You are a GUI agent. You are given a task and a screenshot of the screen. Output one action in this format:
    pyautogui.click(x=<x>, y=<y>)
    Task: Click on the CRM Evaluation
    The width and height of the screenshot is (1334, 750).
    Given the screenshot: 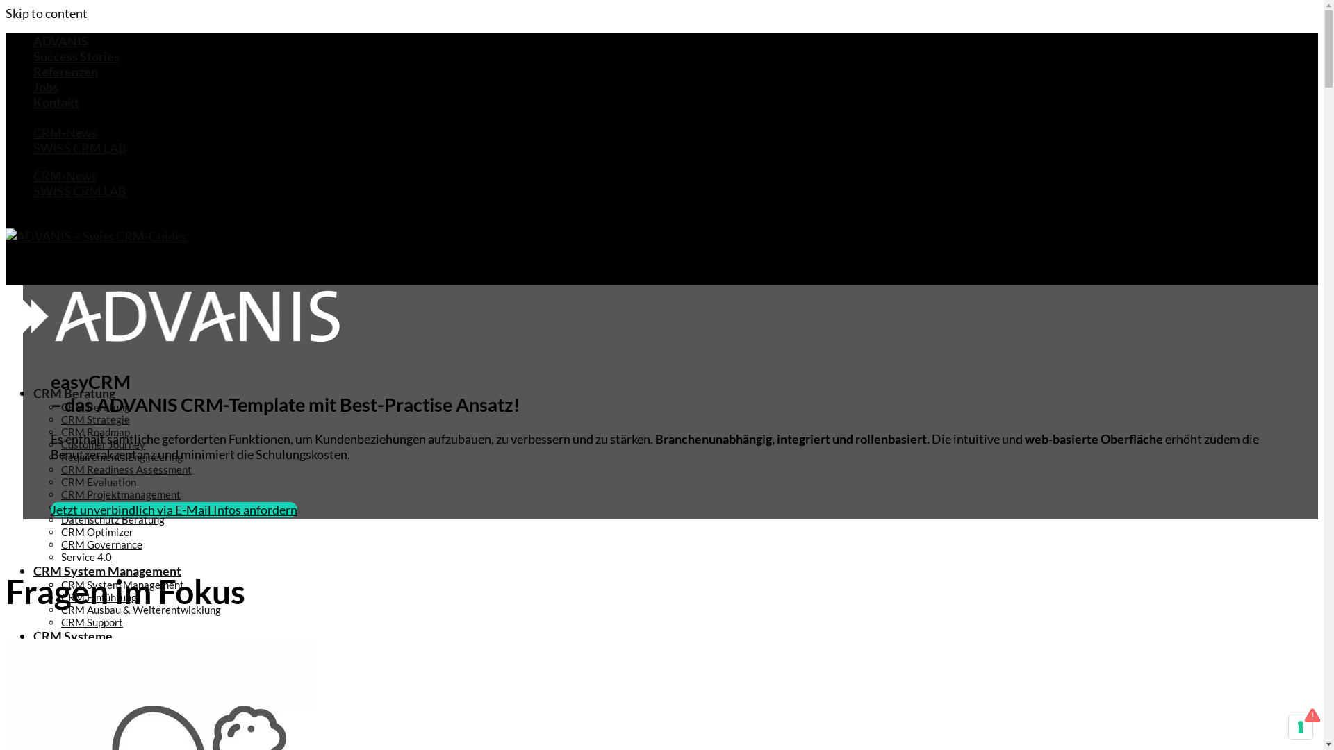 What is the action you would take?
    pyautogui.click(x=99, y=482)
    